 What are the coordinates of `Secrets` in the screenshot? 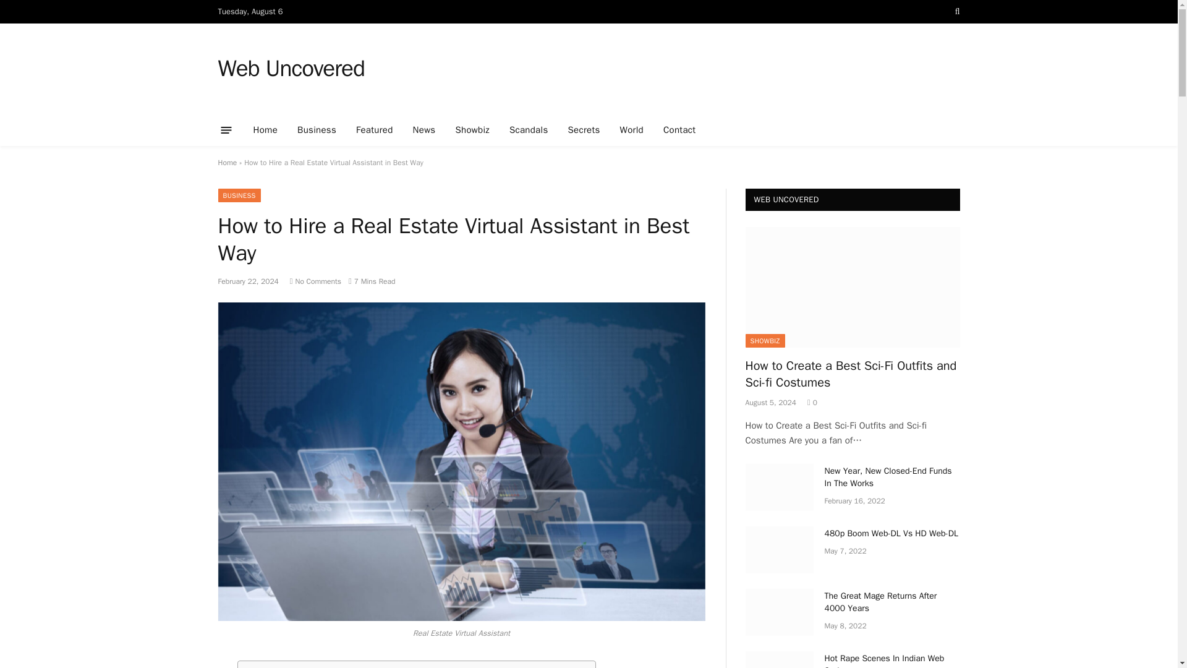 It's located at (584, 130).